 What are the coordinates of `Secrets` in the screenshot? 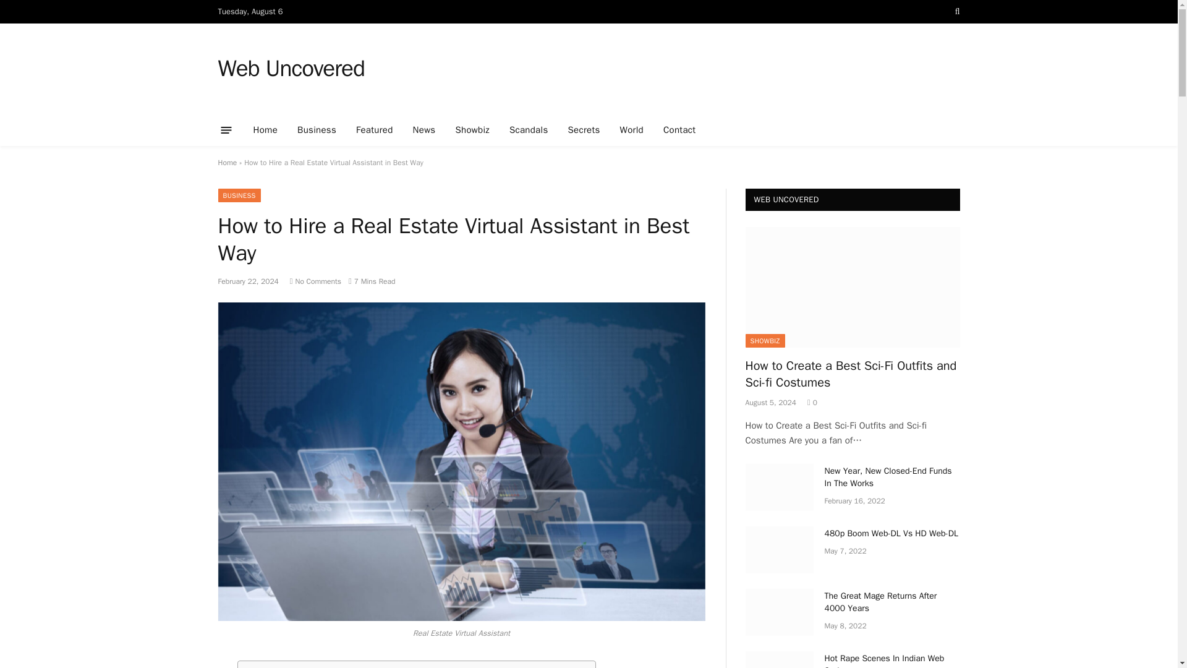 It's located at (584, 130).